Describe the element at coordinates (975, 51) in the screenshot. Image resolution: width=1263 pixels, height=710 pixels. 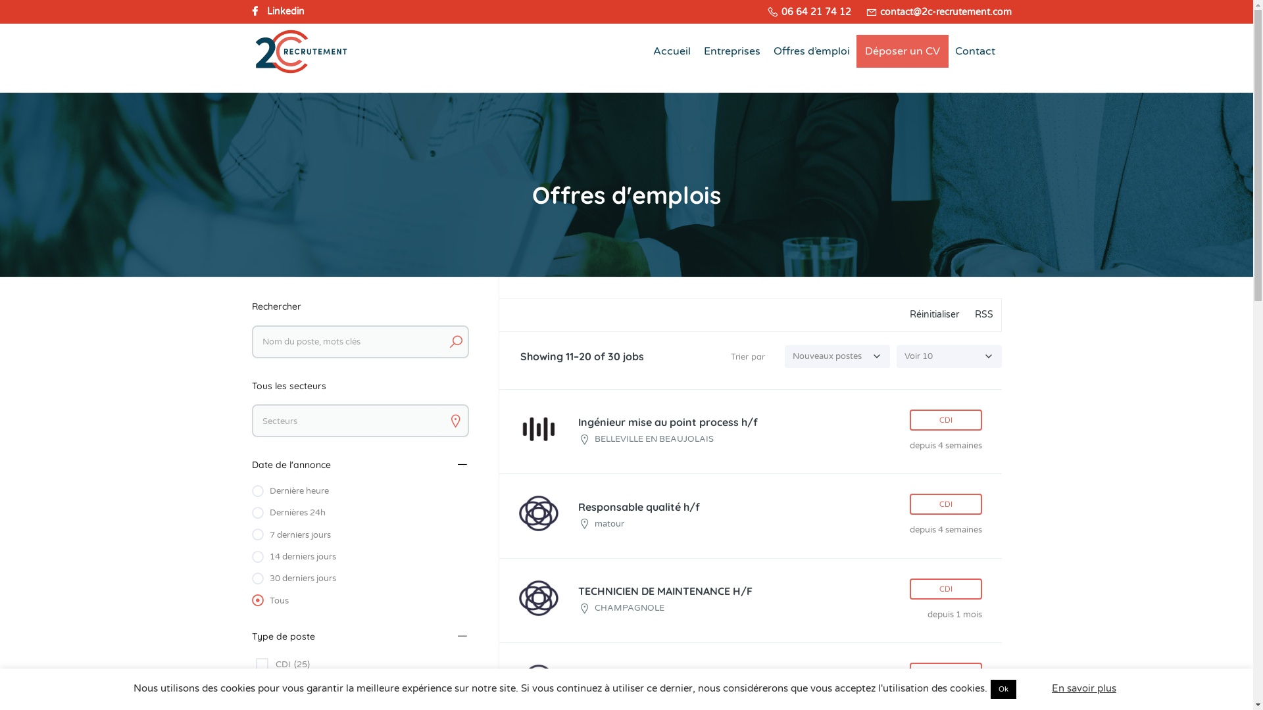
I see `Contact` at that location.